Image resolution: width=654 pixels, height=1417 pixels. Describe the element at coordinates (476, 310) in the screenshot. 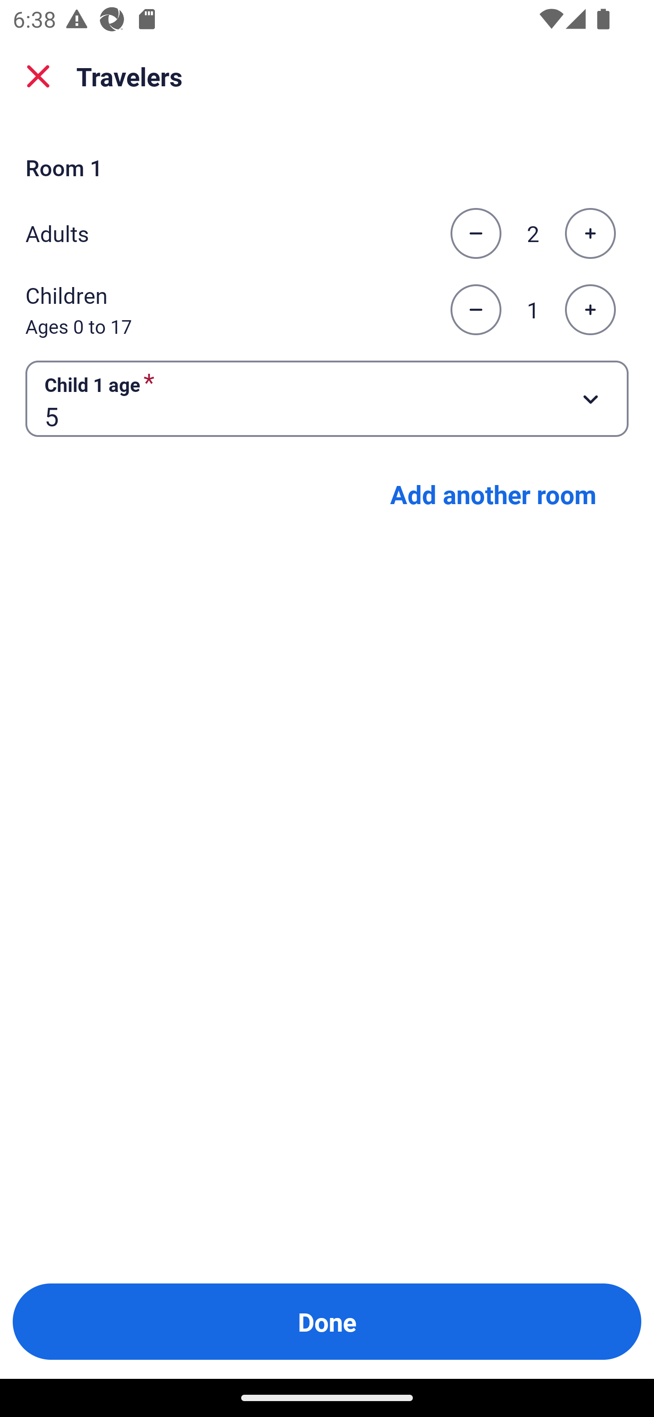

I see `Decrease the number of children` at that location.